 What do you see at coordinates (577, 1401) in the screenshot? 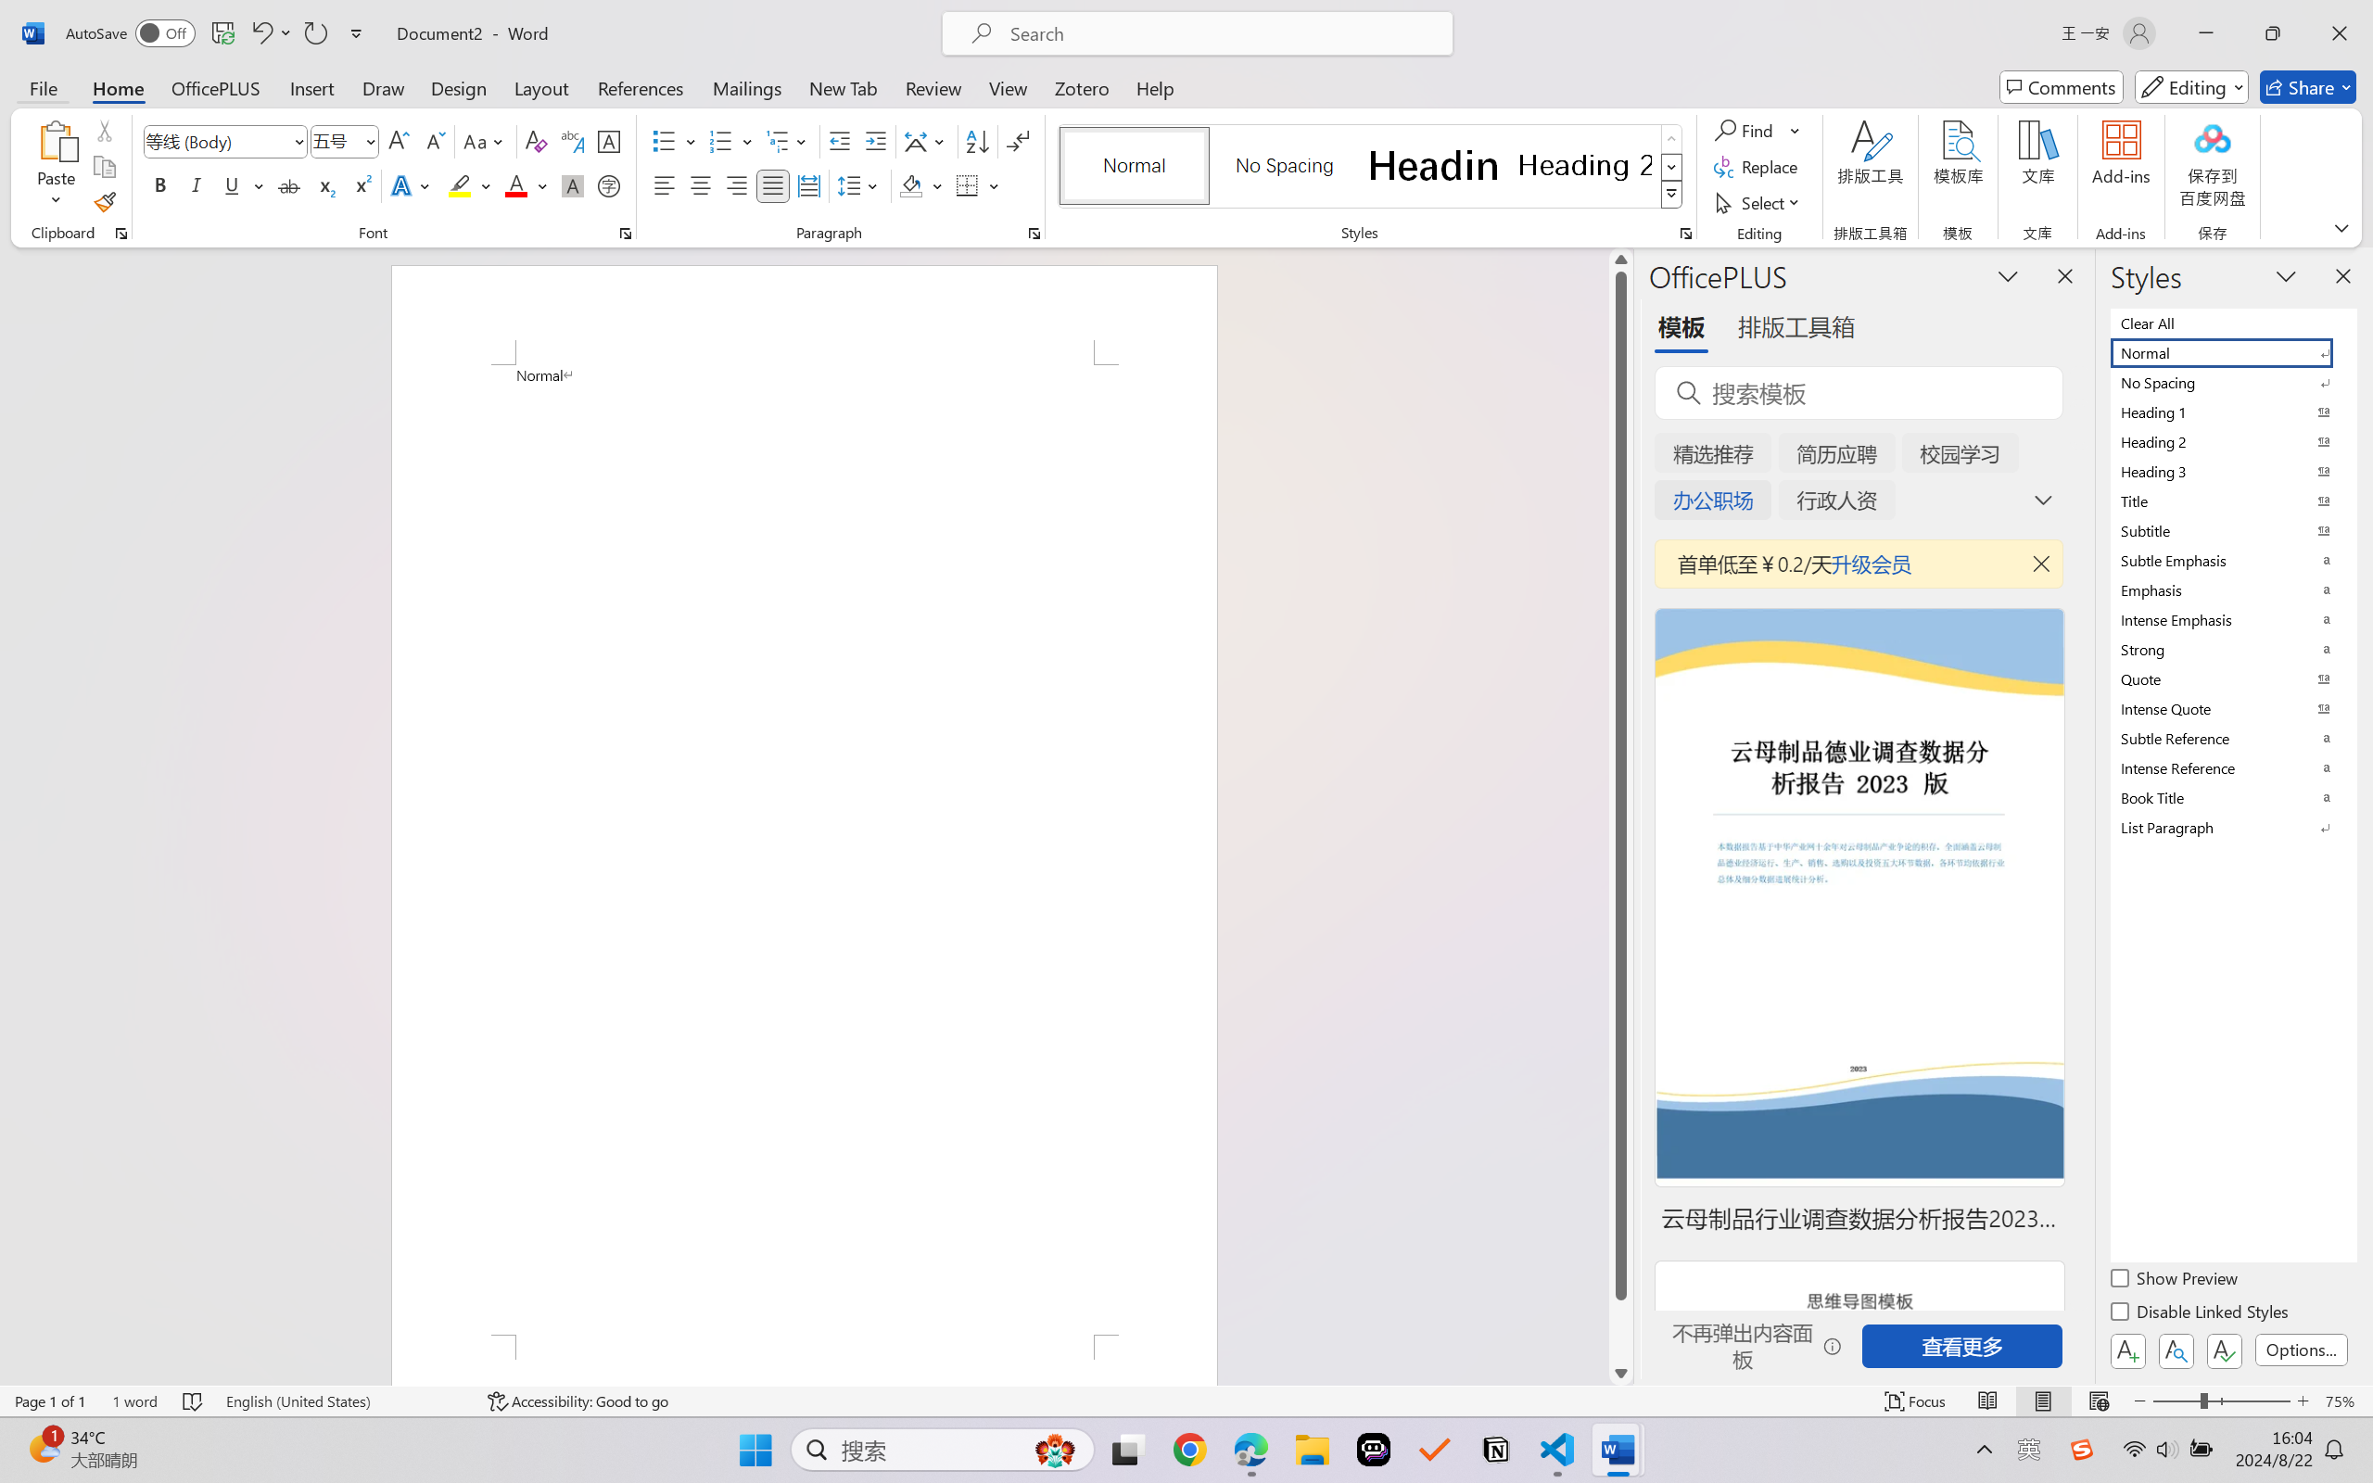
I see `Accessibility Checker Accessibility: Good to go` at bounding box center [577, 1401].